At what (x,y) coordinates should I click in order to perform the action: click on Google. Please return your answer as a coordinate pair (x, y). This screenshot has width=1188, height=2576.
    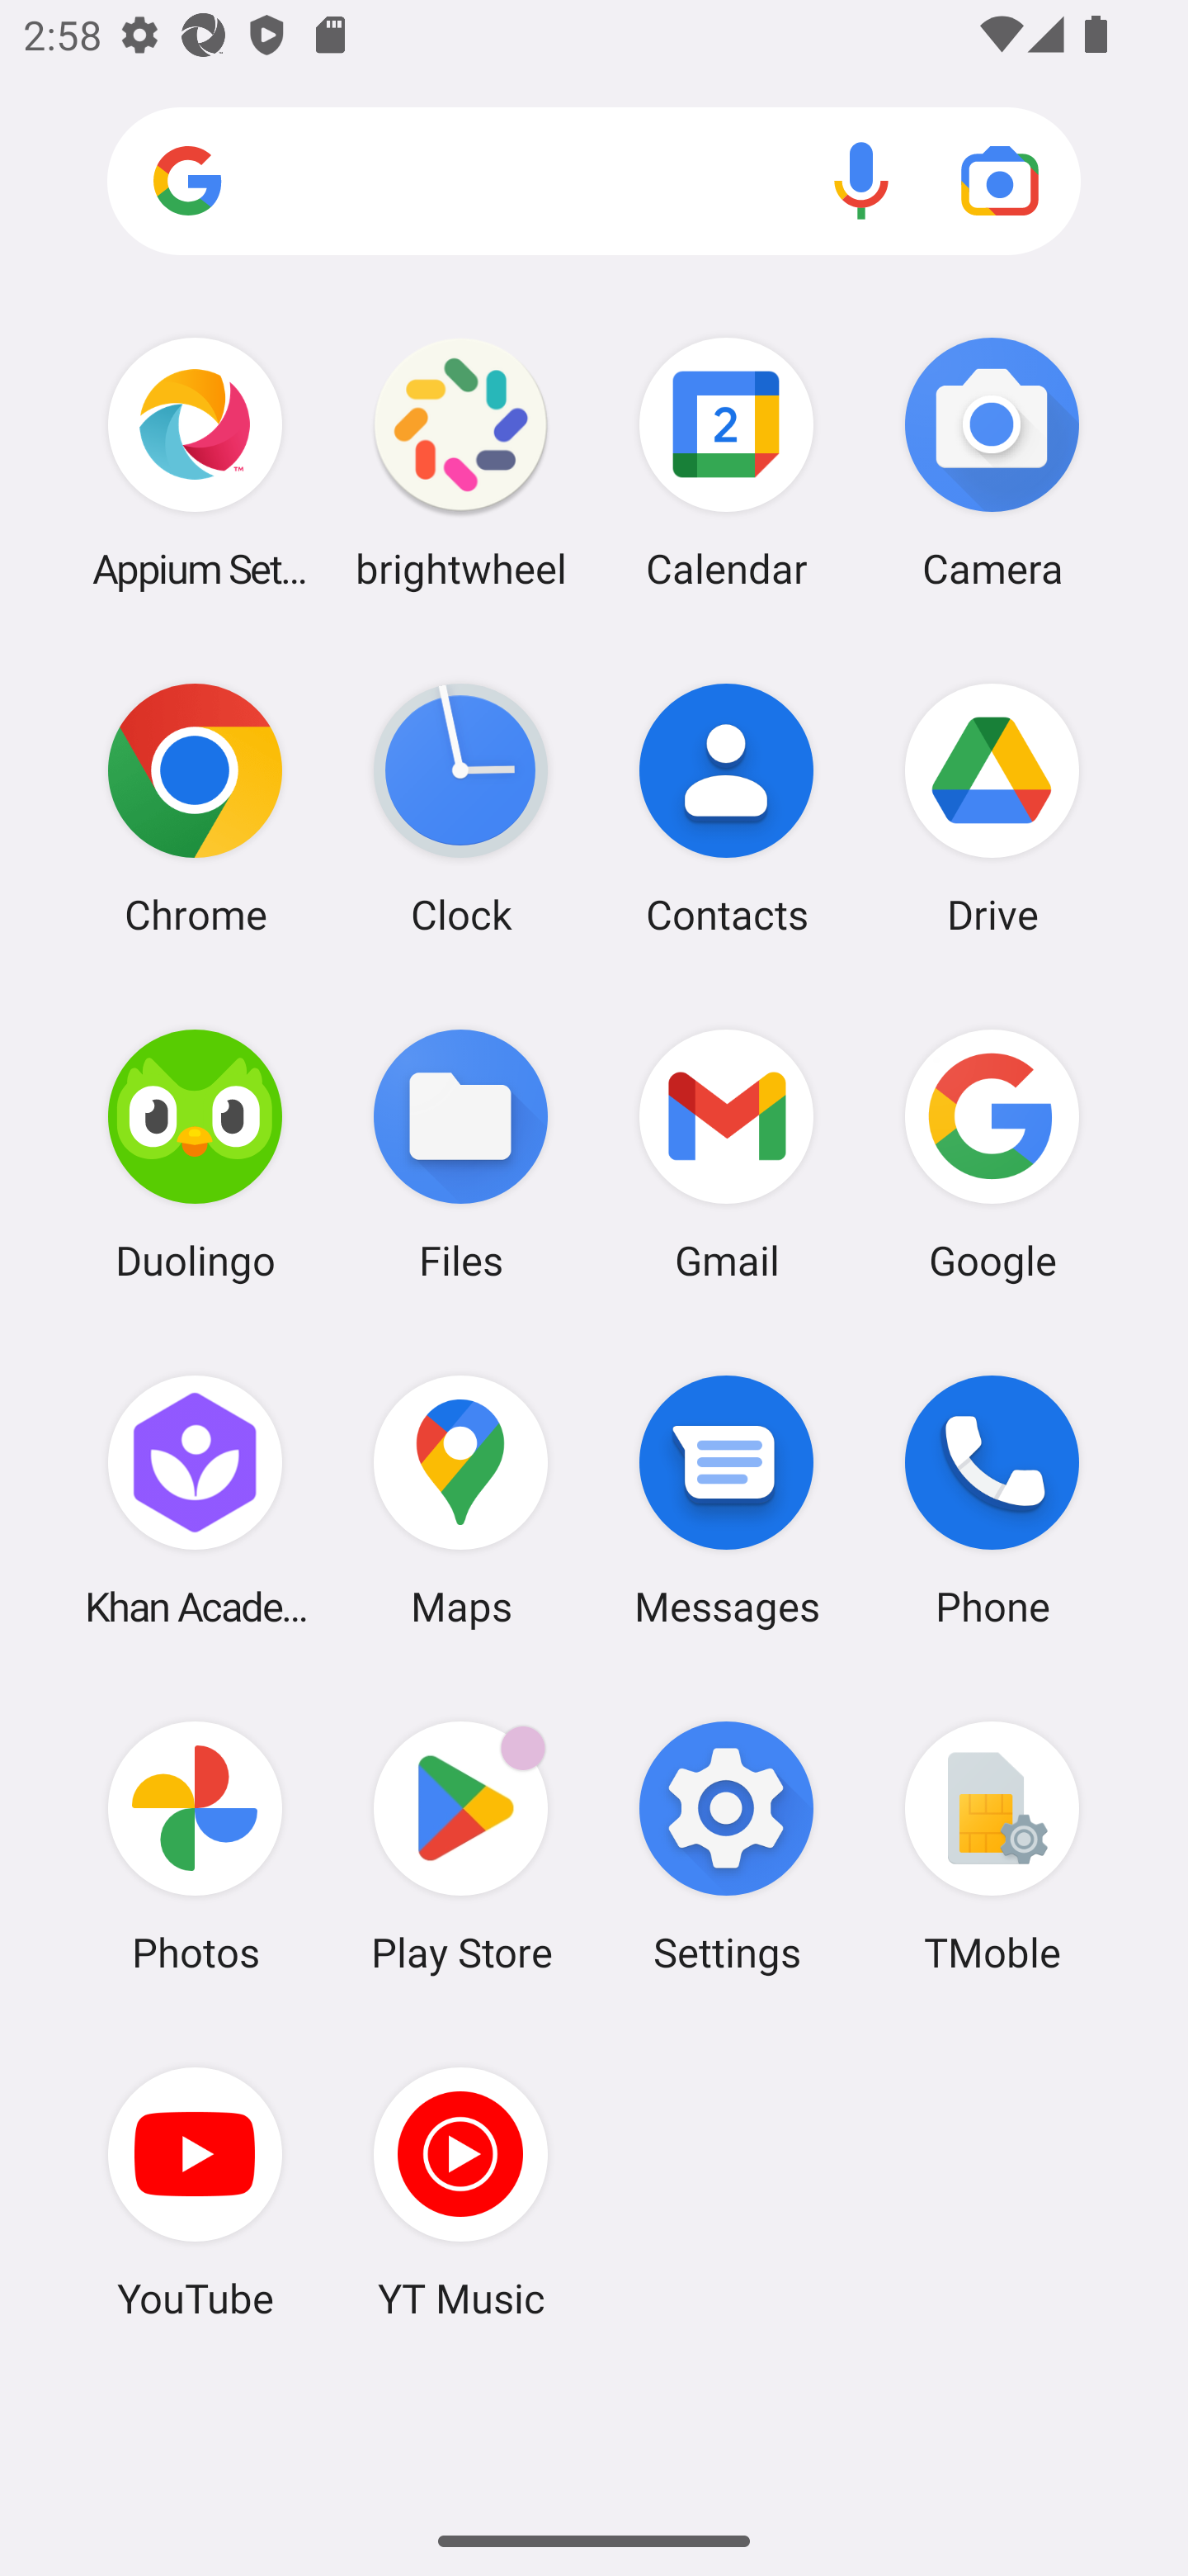
    Looking at the image, I should click on (992, 1153).